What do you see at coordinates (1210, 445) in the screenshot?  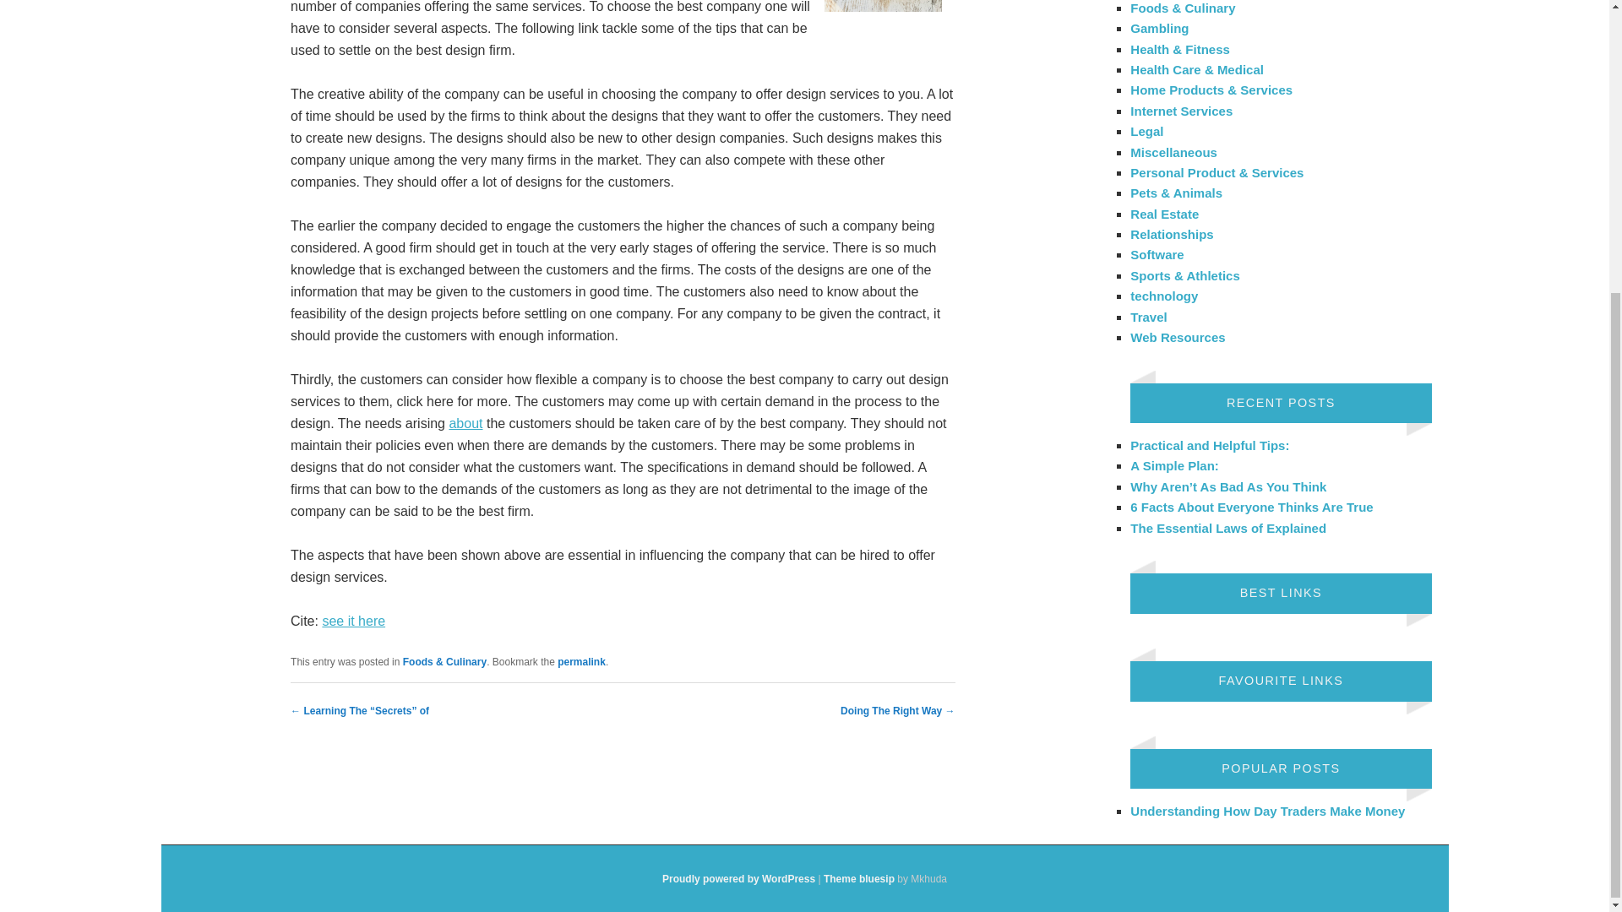 I see `Practical and Helpful Tips:` at bounding box center [1210, 445].